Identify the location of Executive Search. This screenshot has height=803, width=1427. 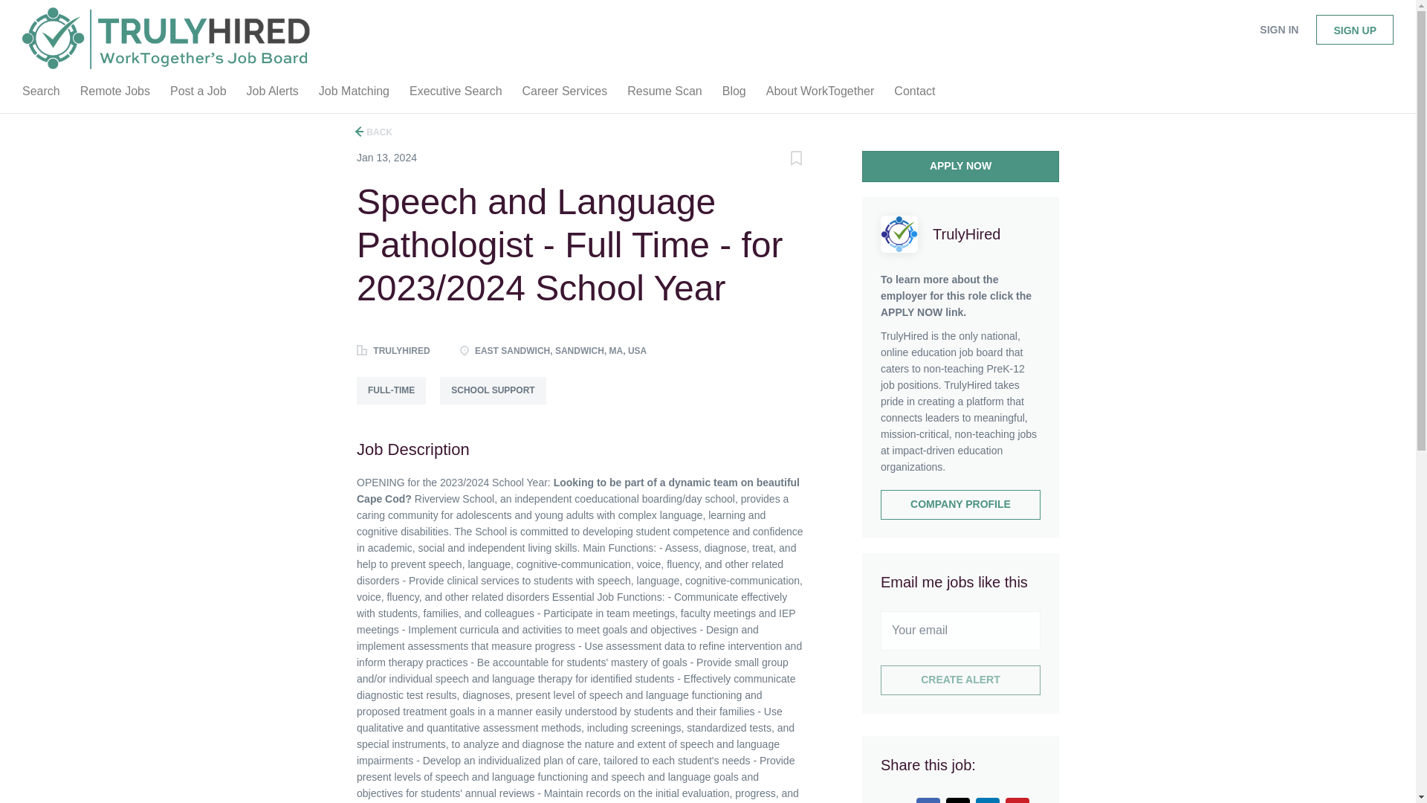
(456, 94).